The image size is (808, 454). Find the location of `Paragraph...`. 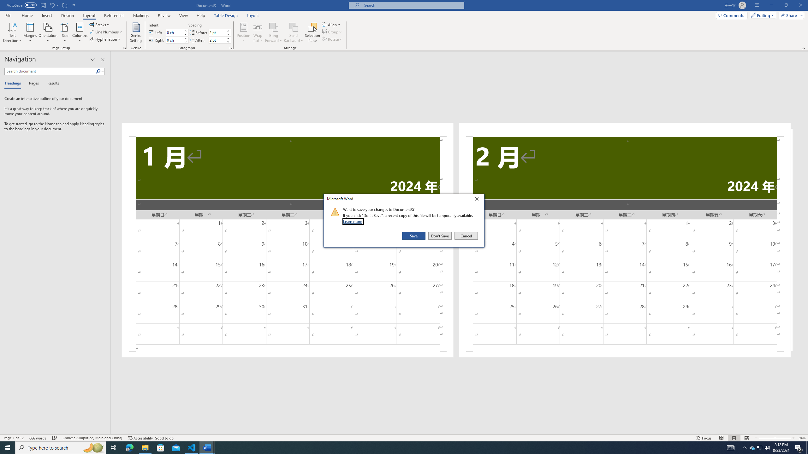

Paragraph... is located at coordinates (231, 48).